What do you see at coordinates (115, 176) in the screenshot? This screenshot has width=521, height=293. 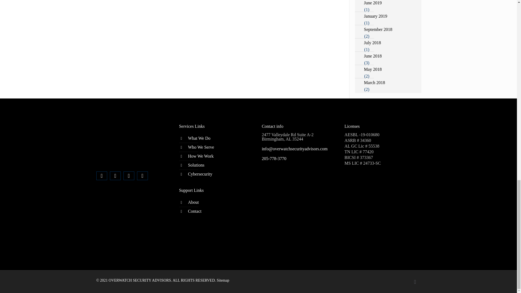 I see `Twitter` at bounding box center [115, 176].